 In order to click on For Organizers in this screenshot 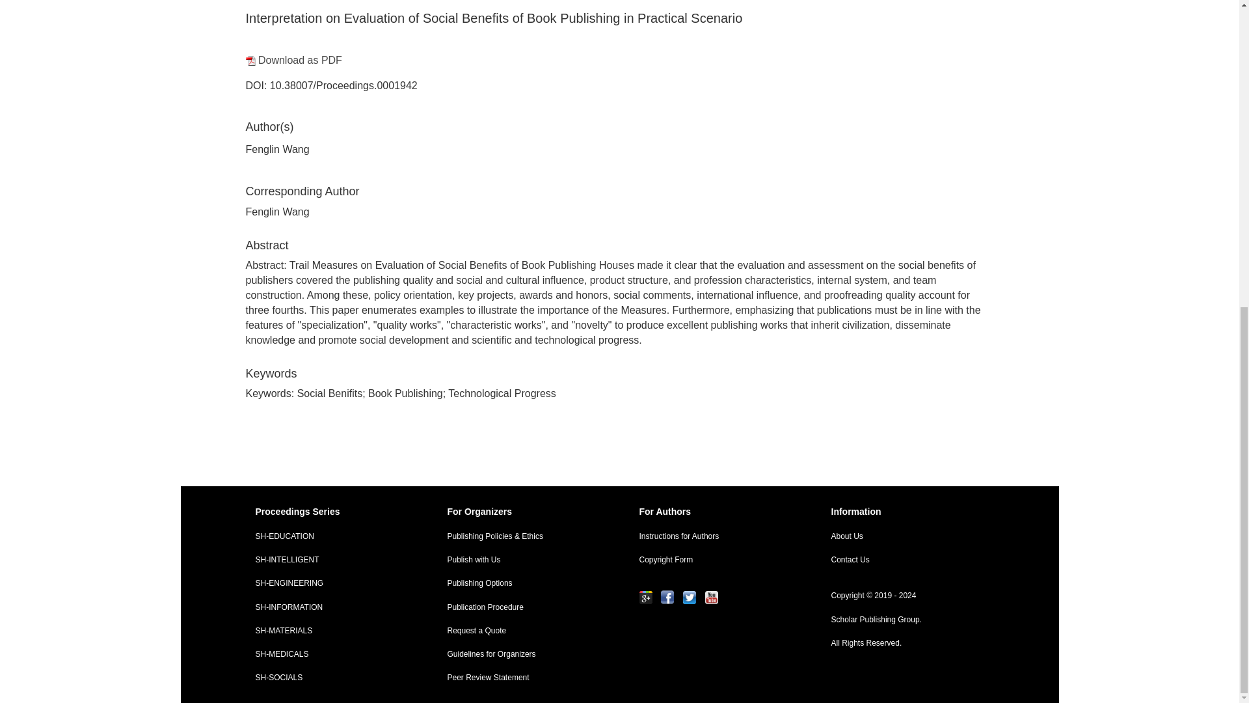, I will do `click(523, 512)`.